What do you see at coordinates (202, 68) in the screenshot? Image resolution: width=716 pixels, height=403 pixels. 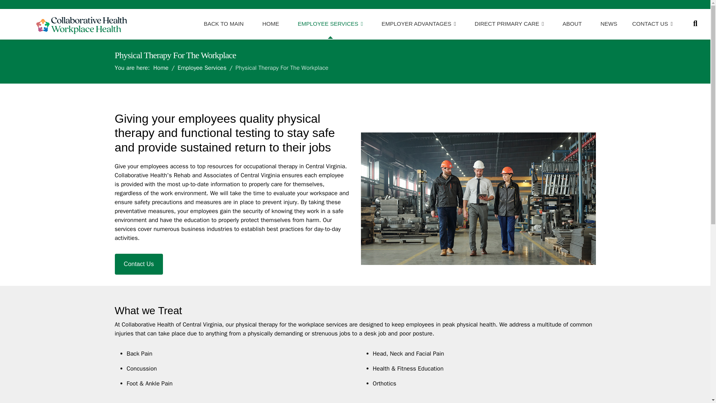 I see `Employee Services` at bounding box center [202, 68].